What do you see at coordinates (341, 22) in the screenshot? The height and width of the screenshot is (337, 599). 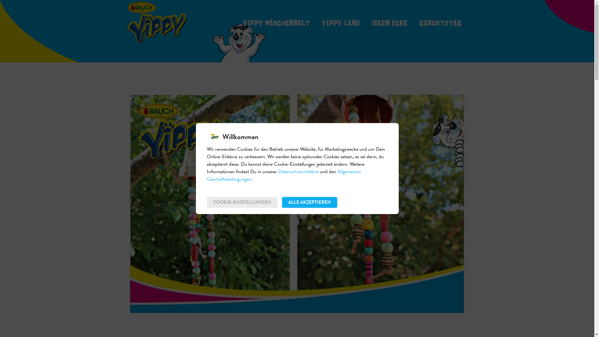 I see `YIPPY LAND` at bounding box center [341, 22].